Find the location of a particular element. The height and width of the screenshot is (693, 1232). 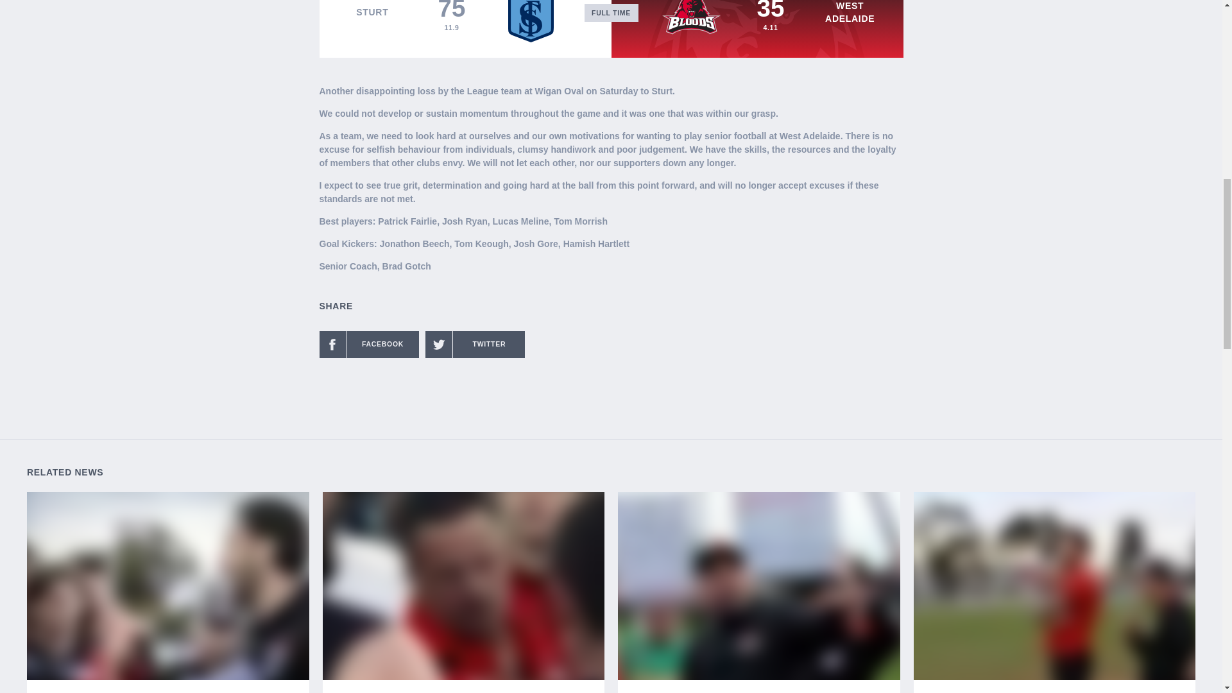

Share this article on Twitter is located at coordinates (475, 345).